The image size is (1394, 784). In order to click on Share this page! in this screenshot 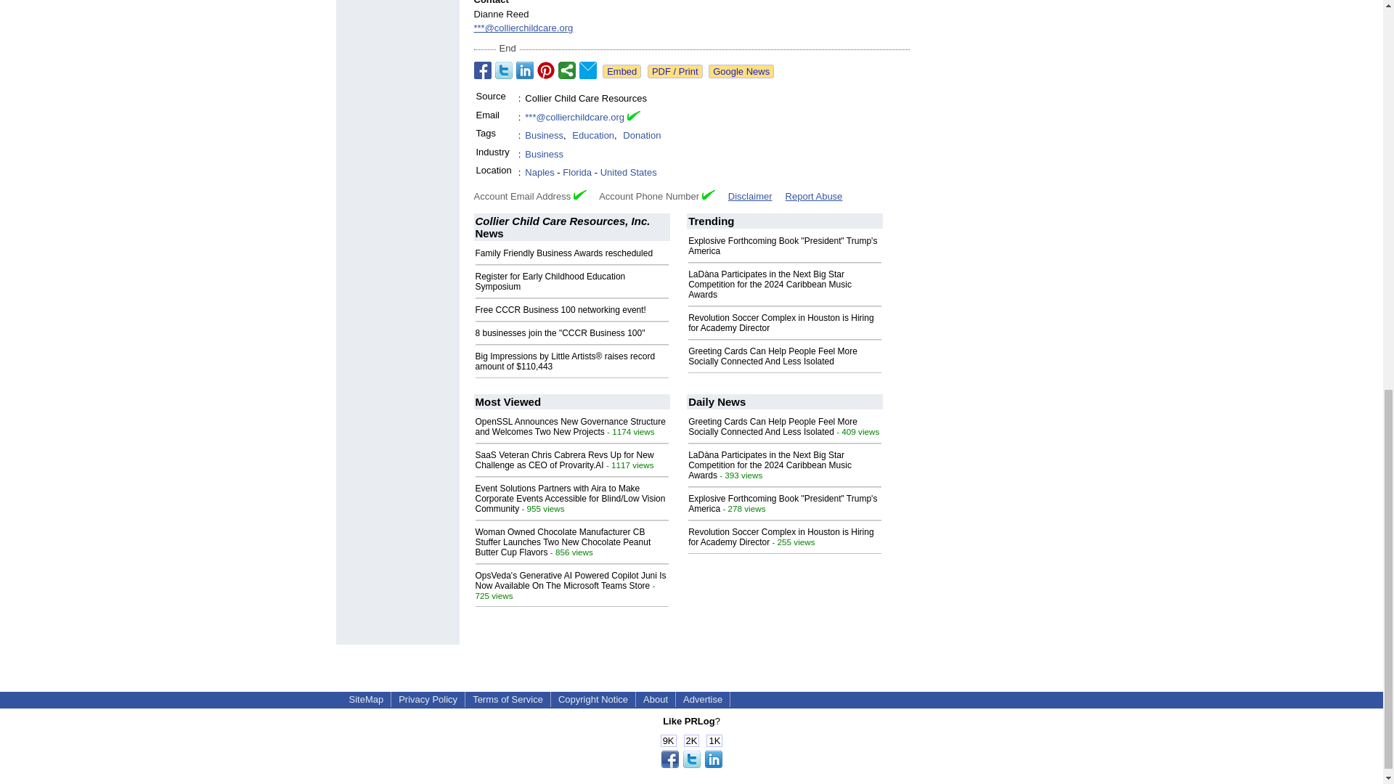, I will do `click(691, 764)`.